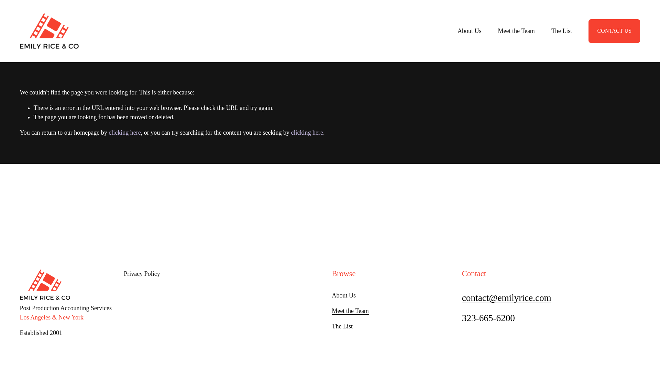  Describe the element at coordinates (124, 133) in the screenshot. I see `clicking here` at that location.